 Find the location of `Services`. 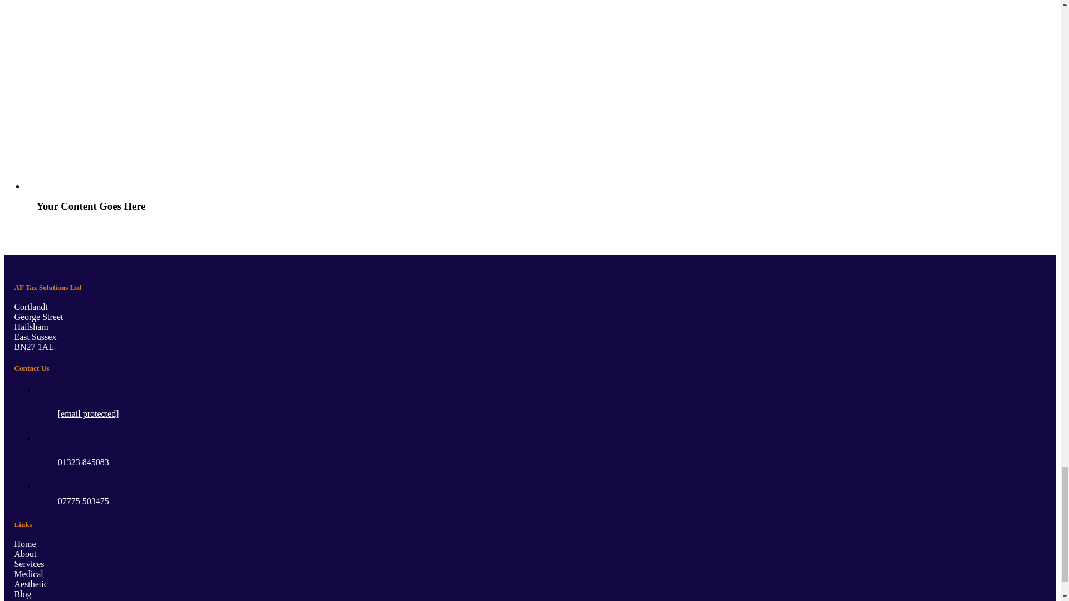

Services is located at coordinates (28, 564).